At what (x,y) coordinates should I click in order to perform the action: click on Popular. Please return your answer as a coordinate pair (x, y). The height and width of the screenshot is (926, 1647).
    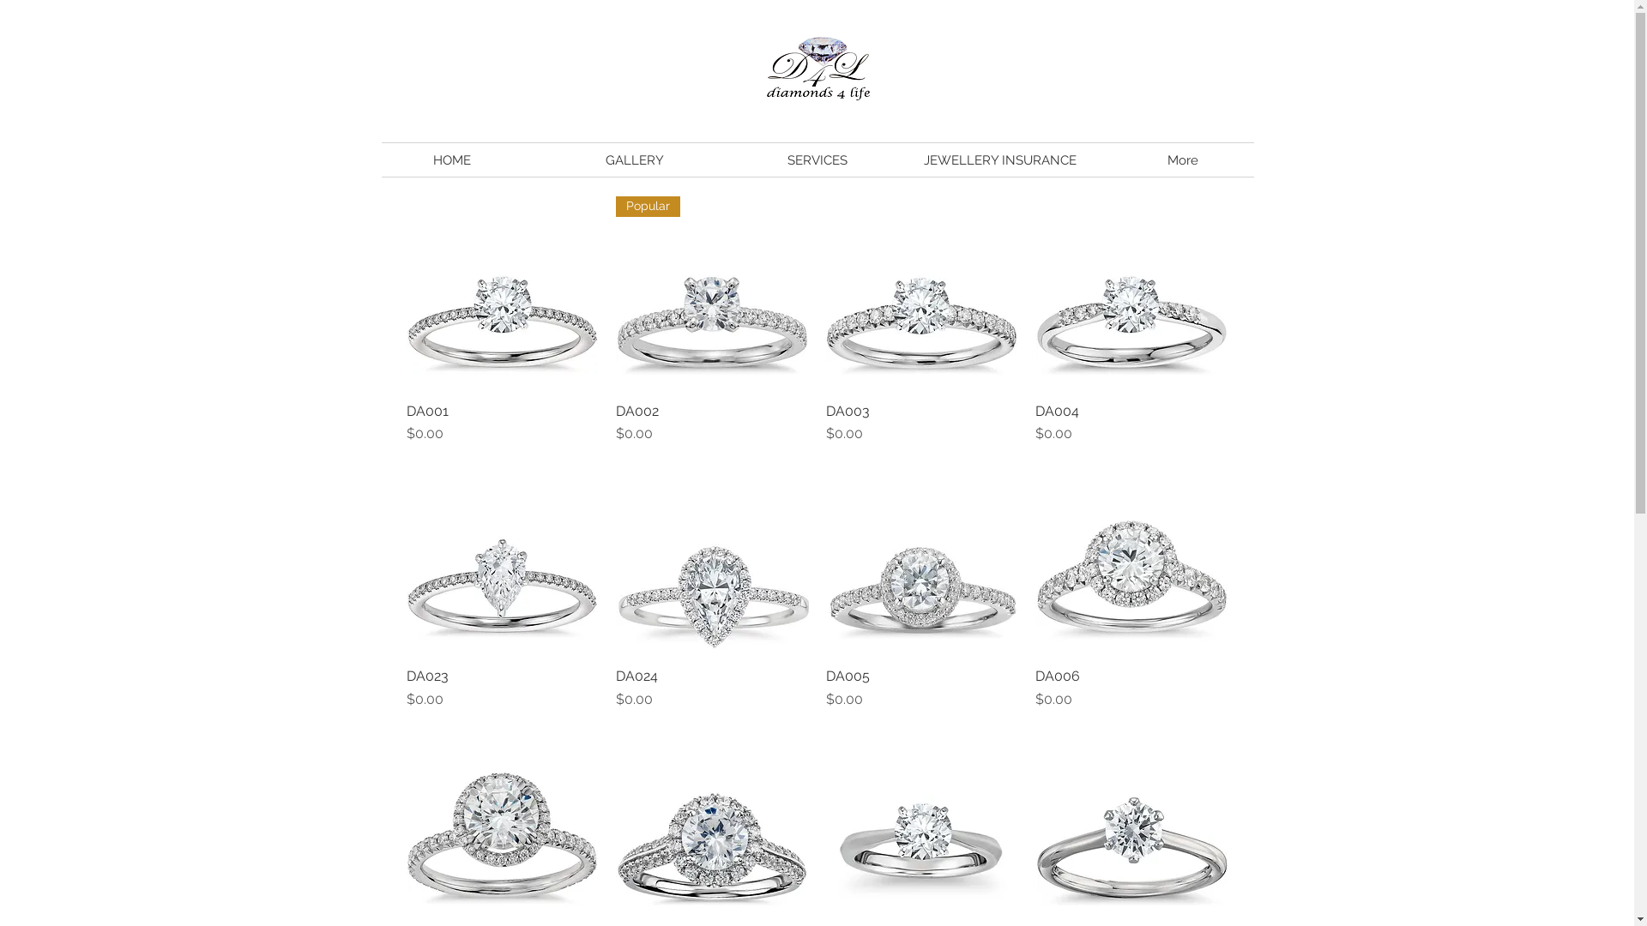
    Looking at the image, I should click on (712, 293).